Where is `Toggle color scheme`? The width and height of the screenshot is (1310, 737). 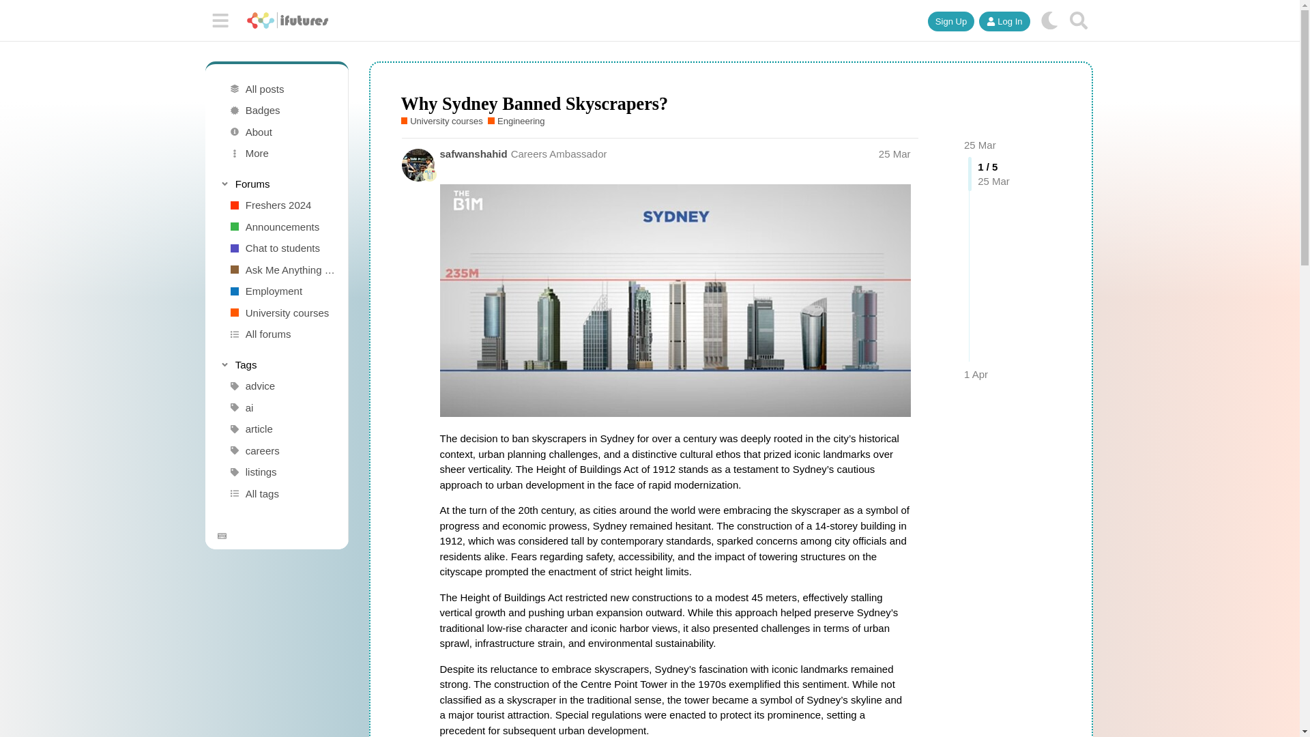
Toggle color scheme is located at coordinates (1049, 20).